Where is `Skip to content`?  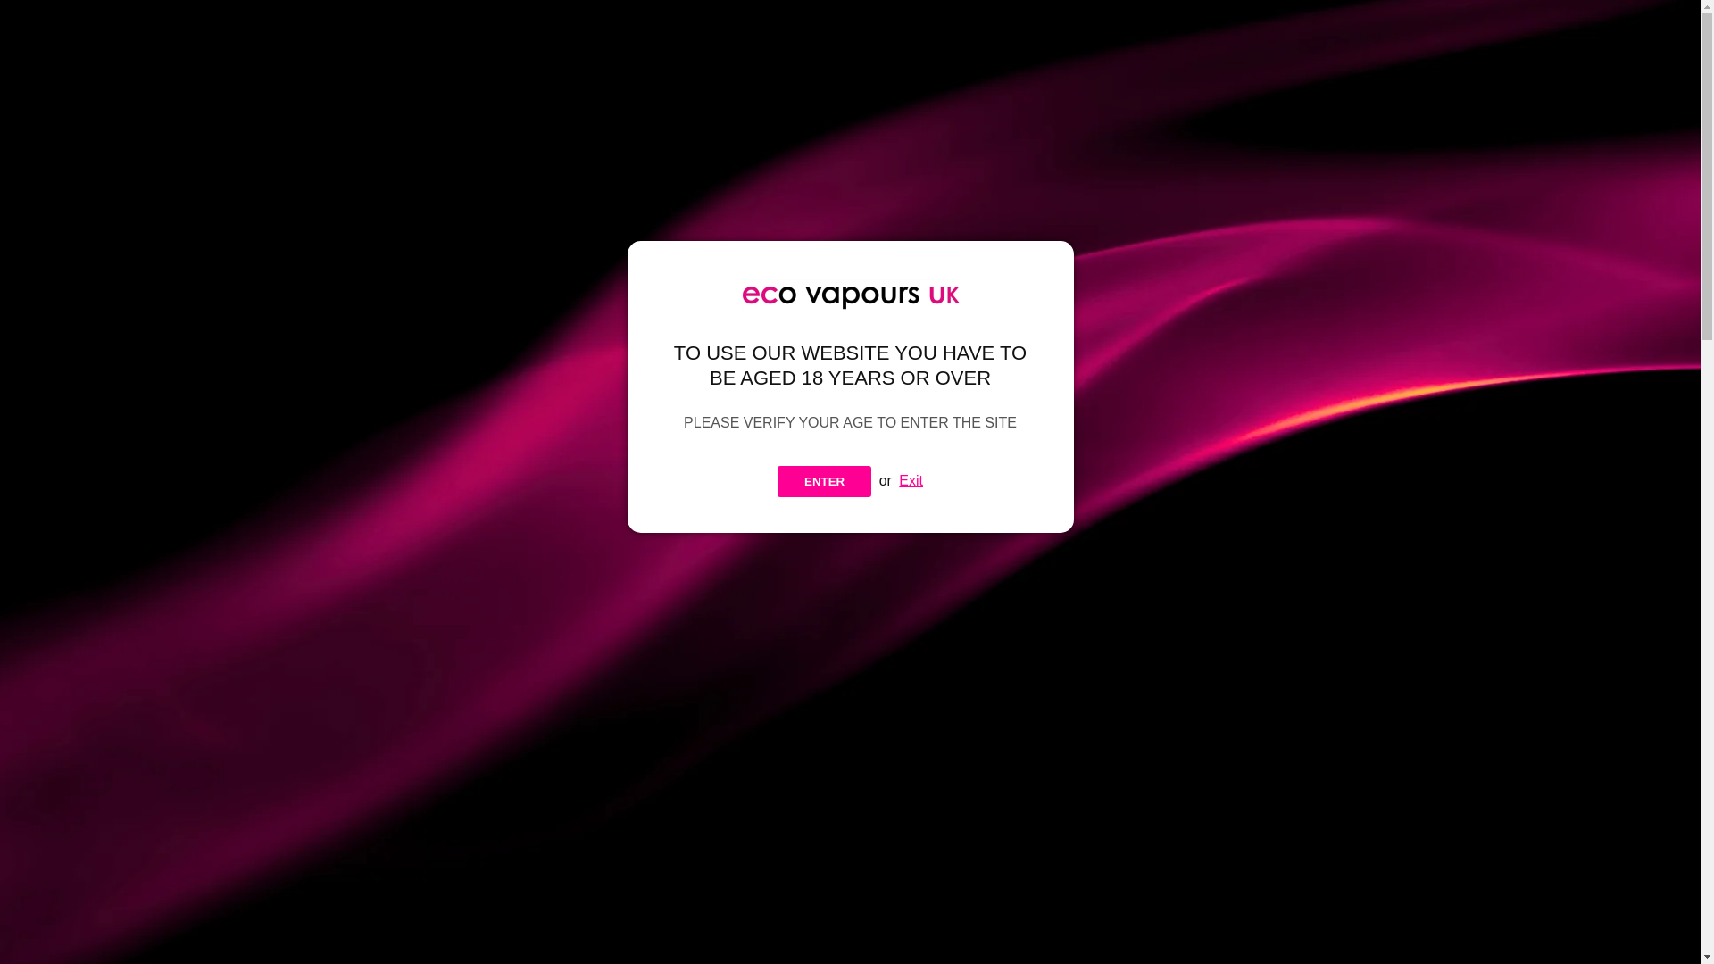
Skip to content is located at coordinates (36, 20).